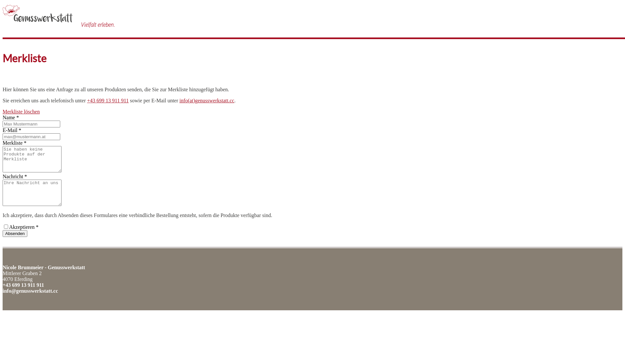 This screenshot has height=352, width=625. Describe the element at coordinates (30, 291) in the screenshot. I see `info@genusswerkstatt.cc` at that location.